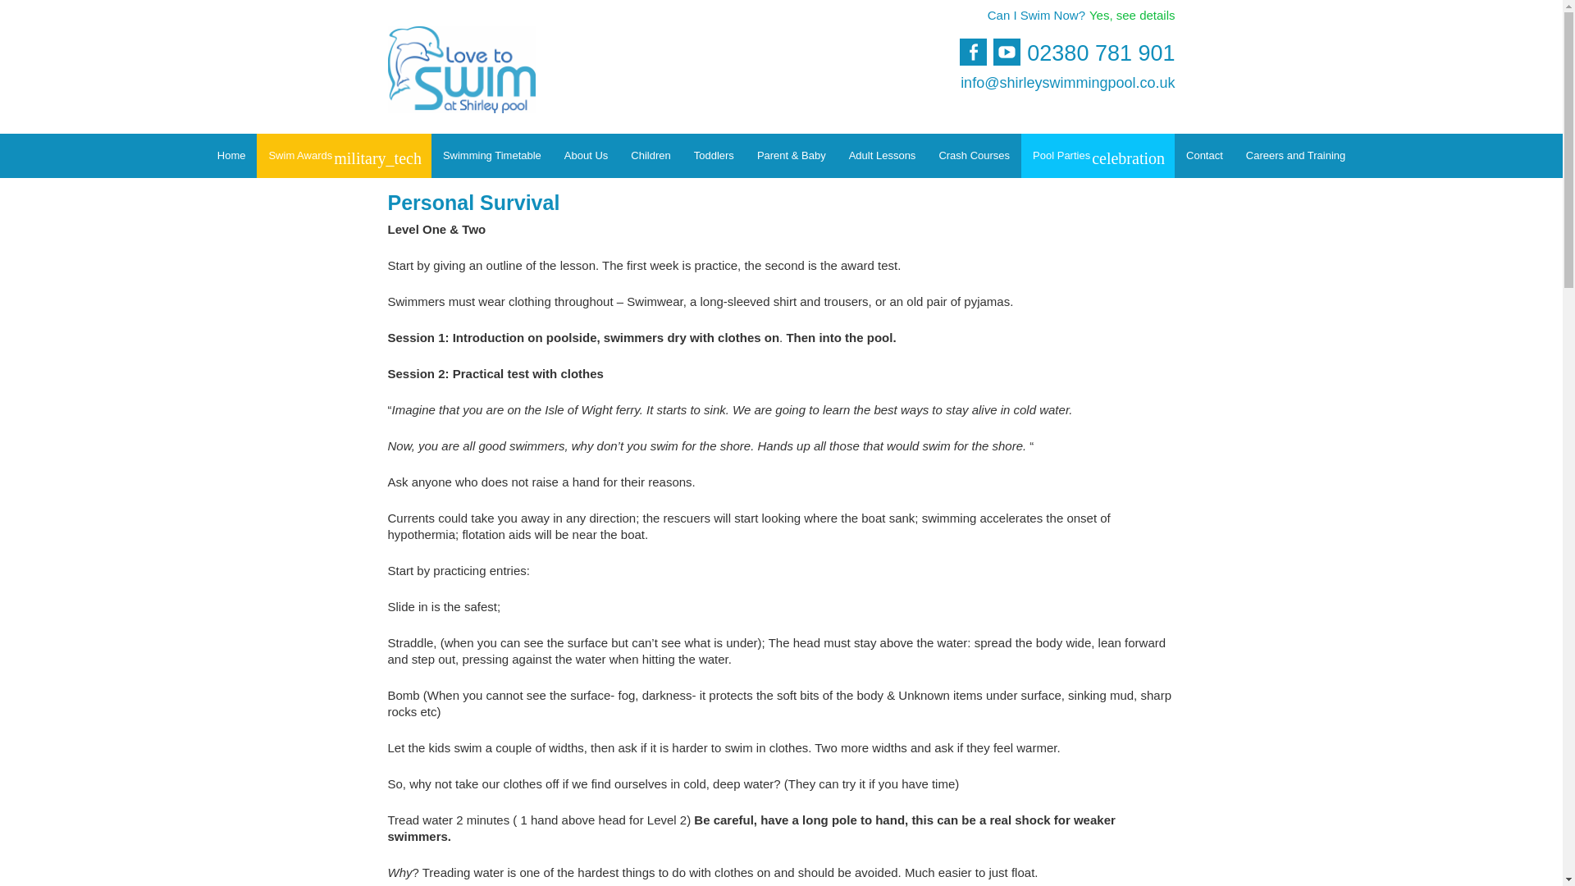  I want to click on Children, so click(650, 156).